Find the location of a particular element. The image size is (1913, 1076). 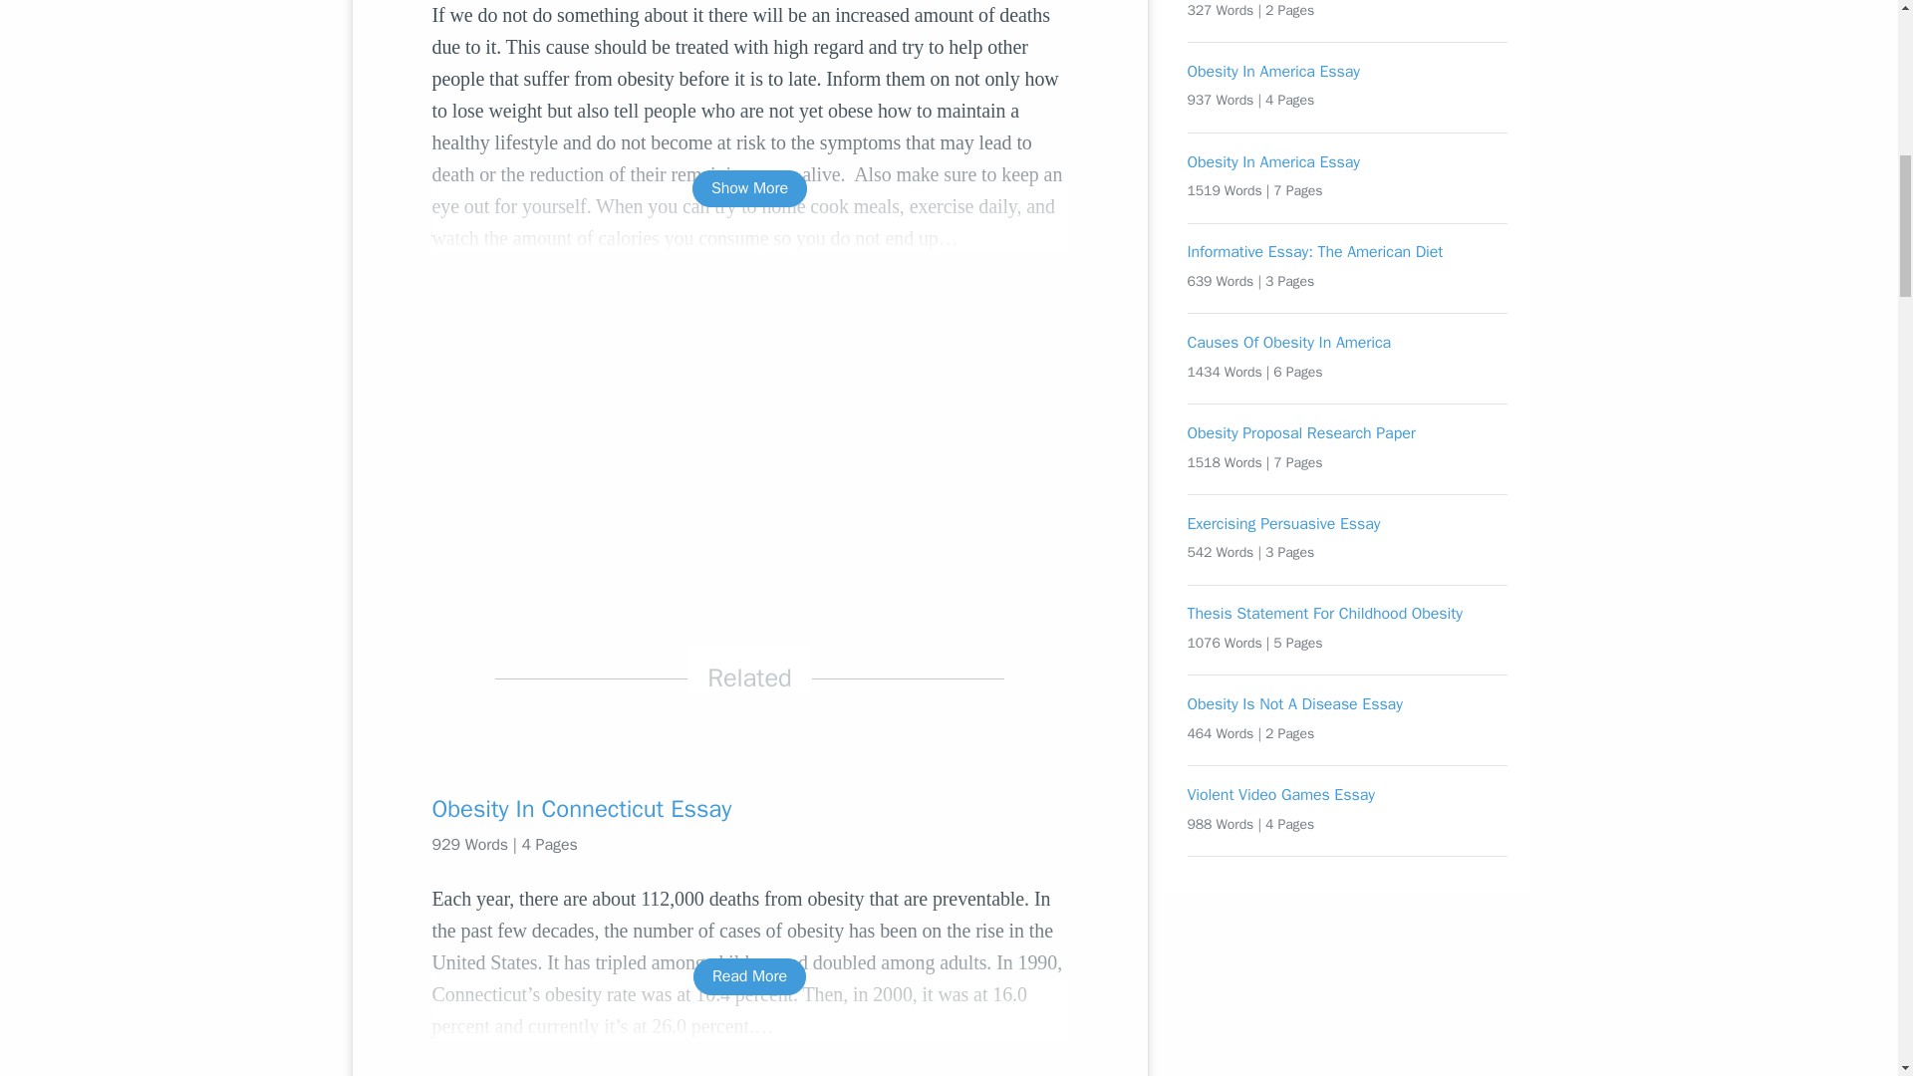

Obesity In Connecticut Essay is located at coordinates (749, 809).